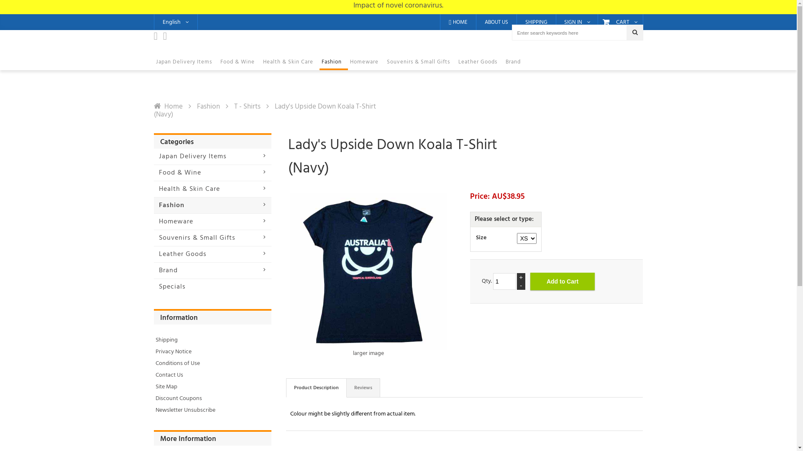  Describe the element at coordinates (169, 375) in the screenshot. I see `Contact Us` at that location.